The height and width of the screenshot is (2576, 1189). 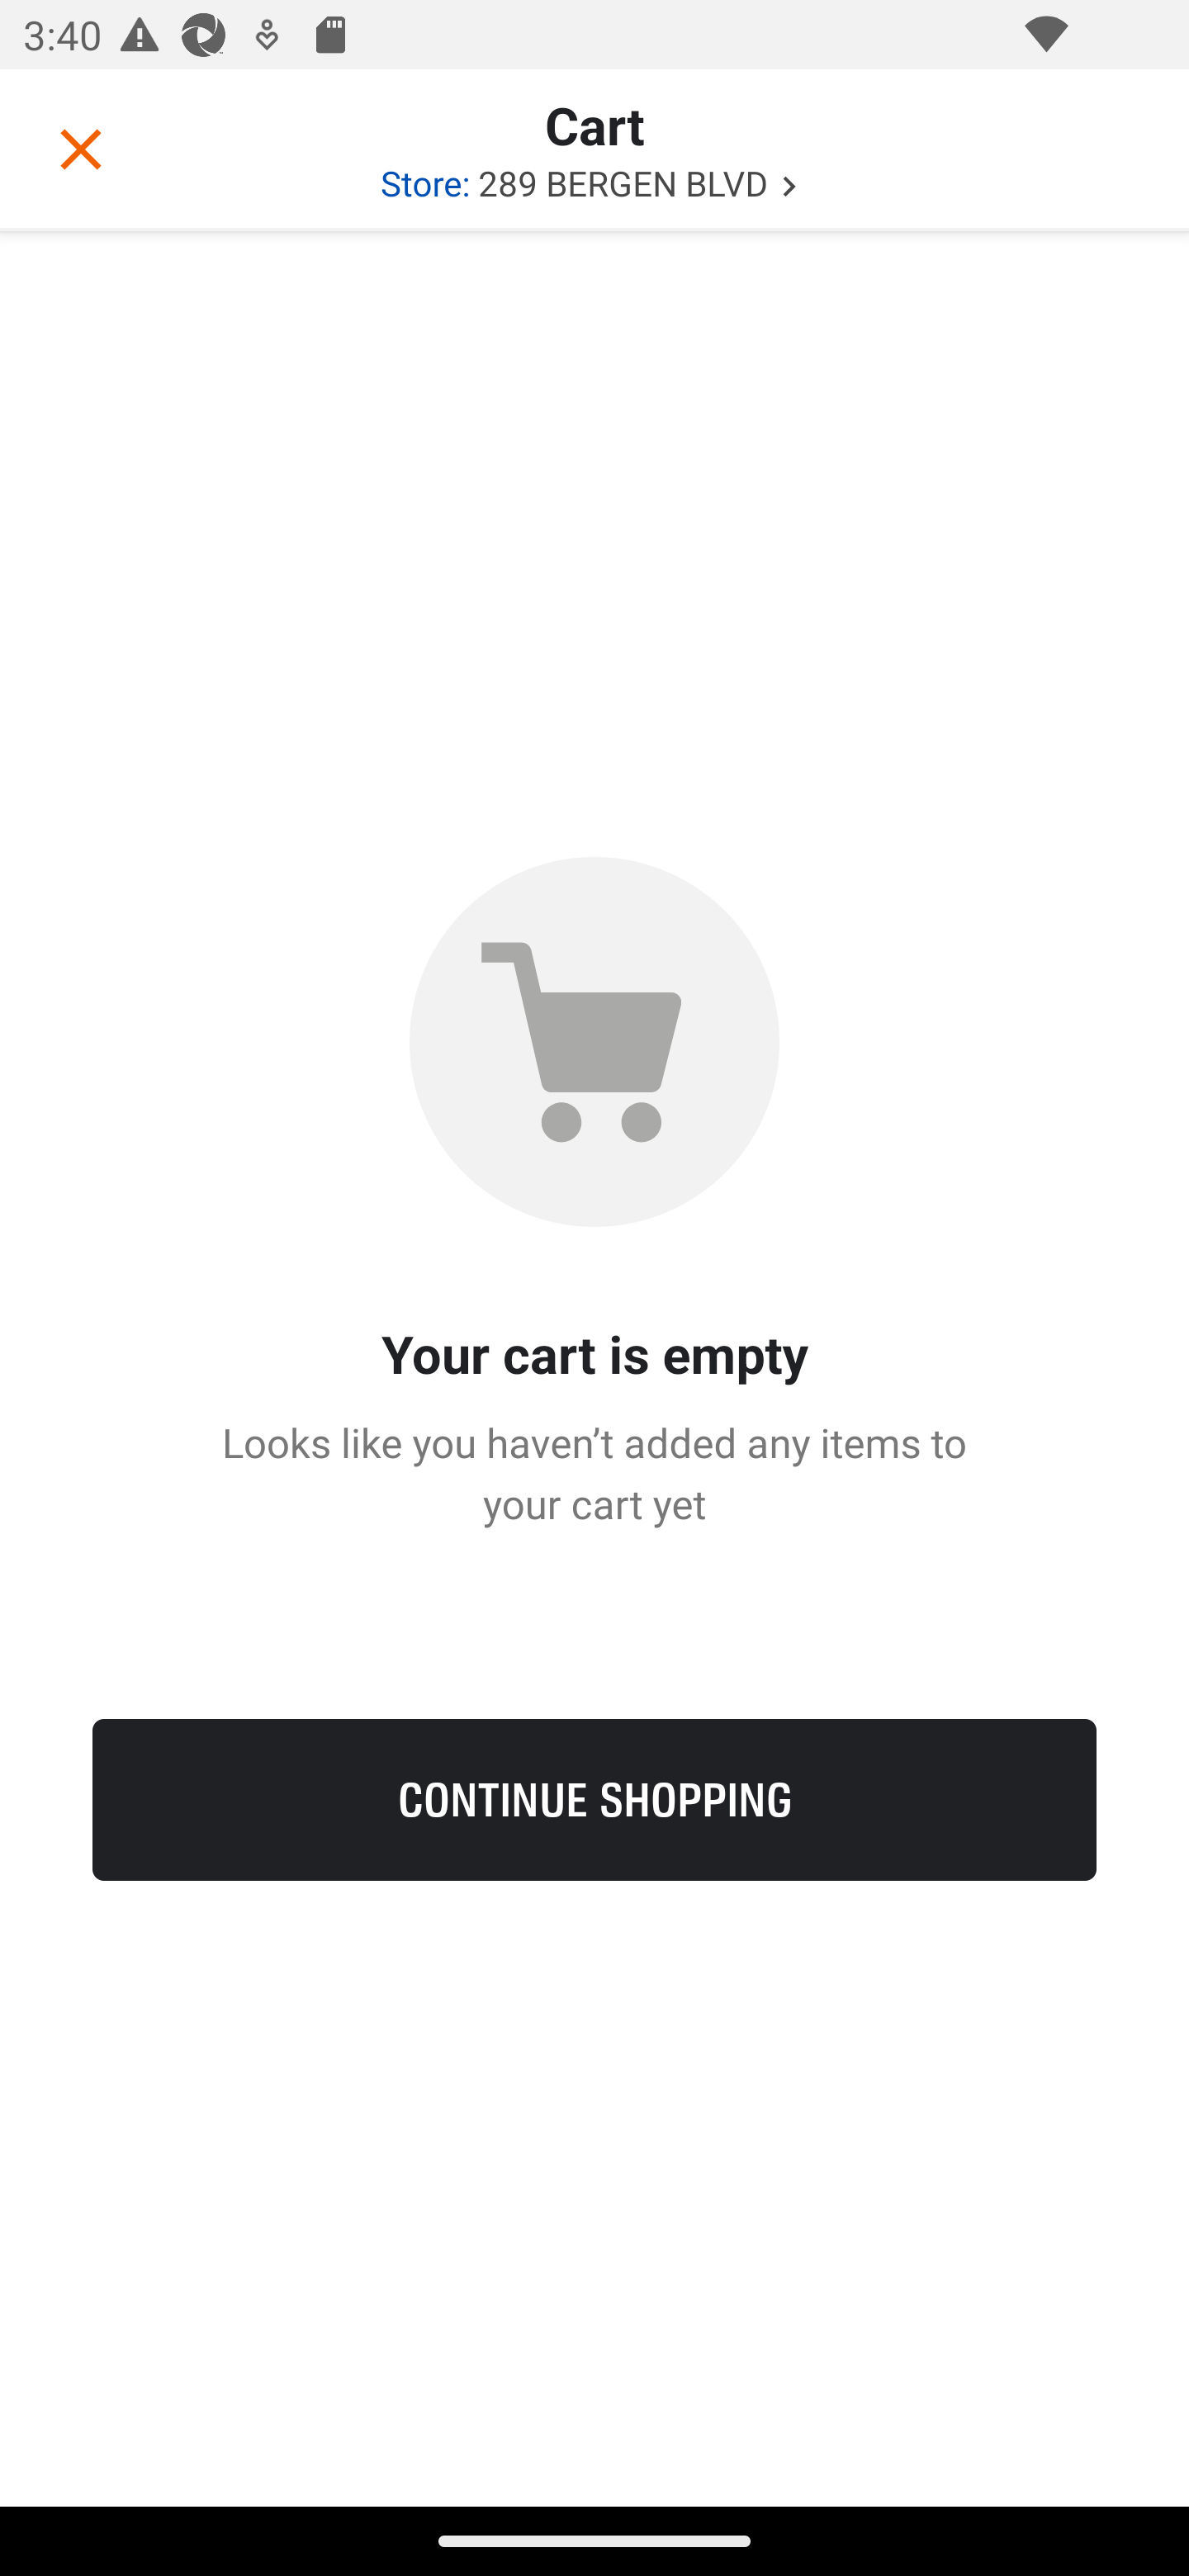 What do you see at coordinates (594, 1799) in the screenshot?
I see `CONTINUE SHOPPING` at bounding box center [594, 1799].